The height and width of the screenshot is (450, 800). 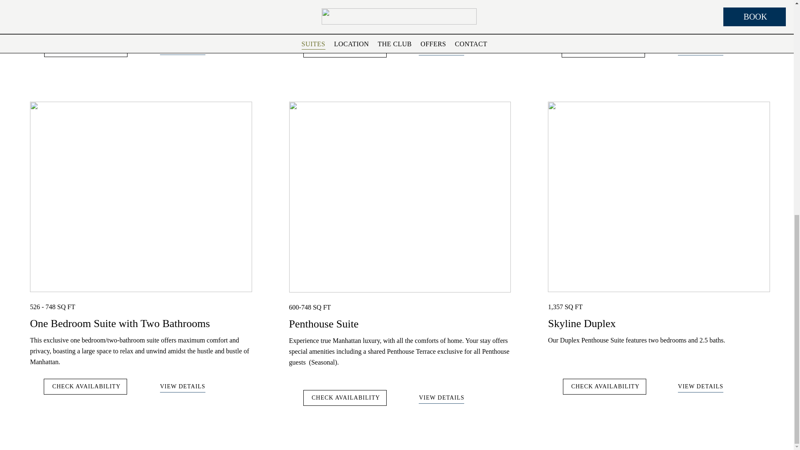 What do you see at coordinates (182, 50) in the screenshot?
I see `VIEW DETAILS` at bounding box center [182, 50].